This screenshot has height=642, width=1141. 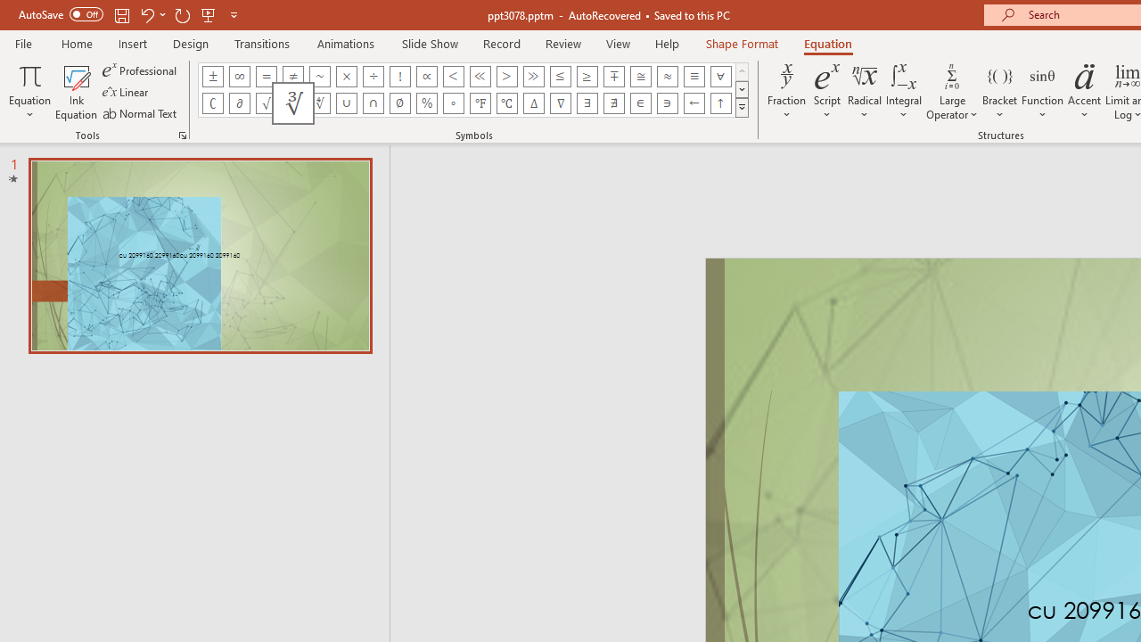 I want to click on Equation Symbol Element Of, so click(x=640, y=103).